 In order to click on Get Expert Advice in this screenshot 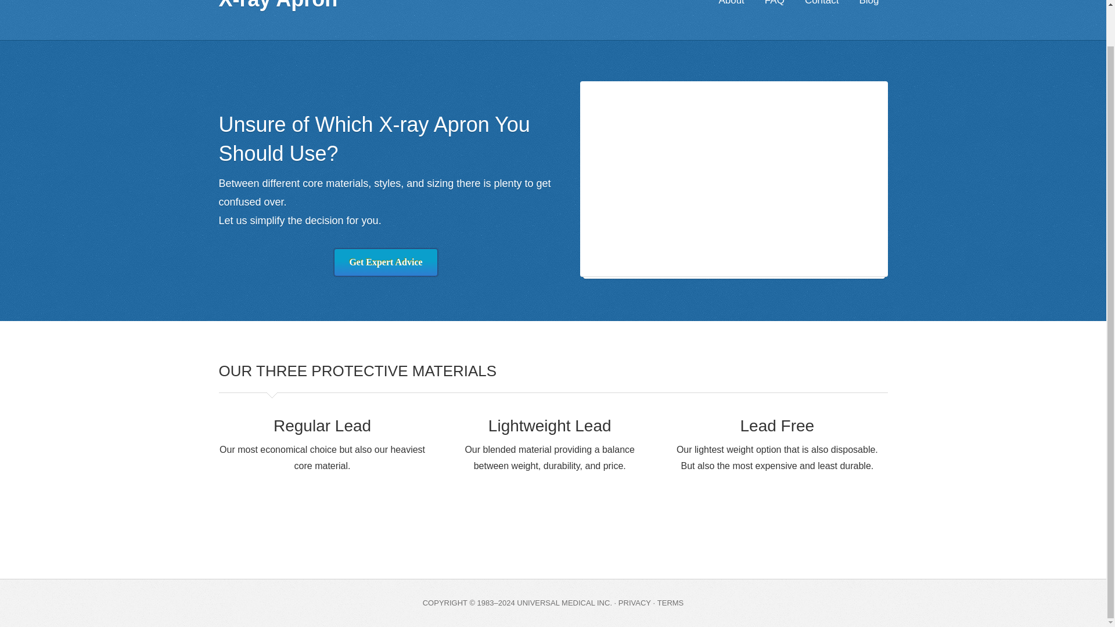, I will do `click(385, 262)`.